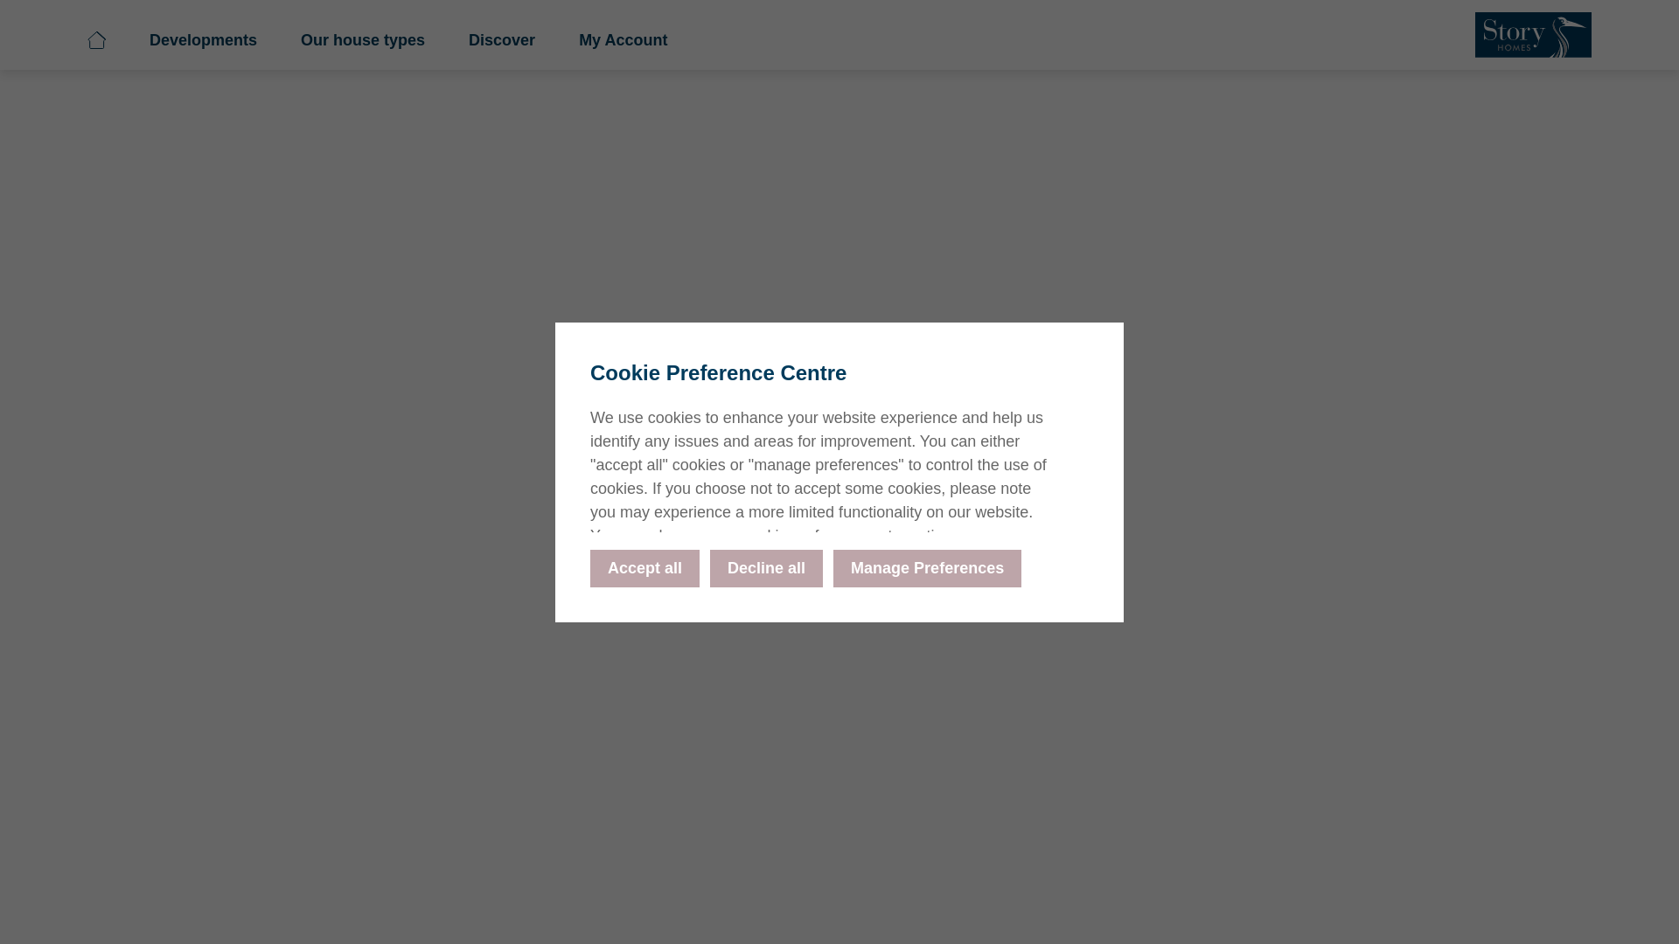 The height and width of the screenshot is (944, 1679). I want to click on Decline all, so click(766, 566).